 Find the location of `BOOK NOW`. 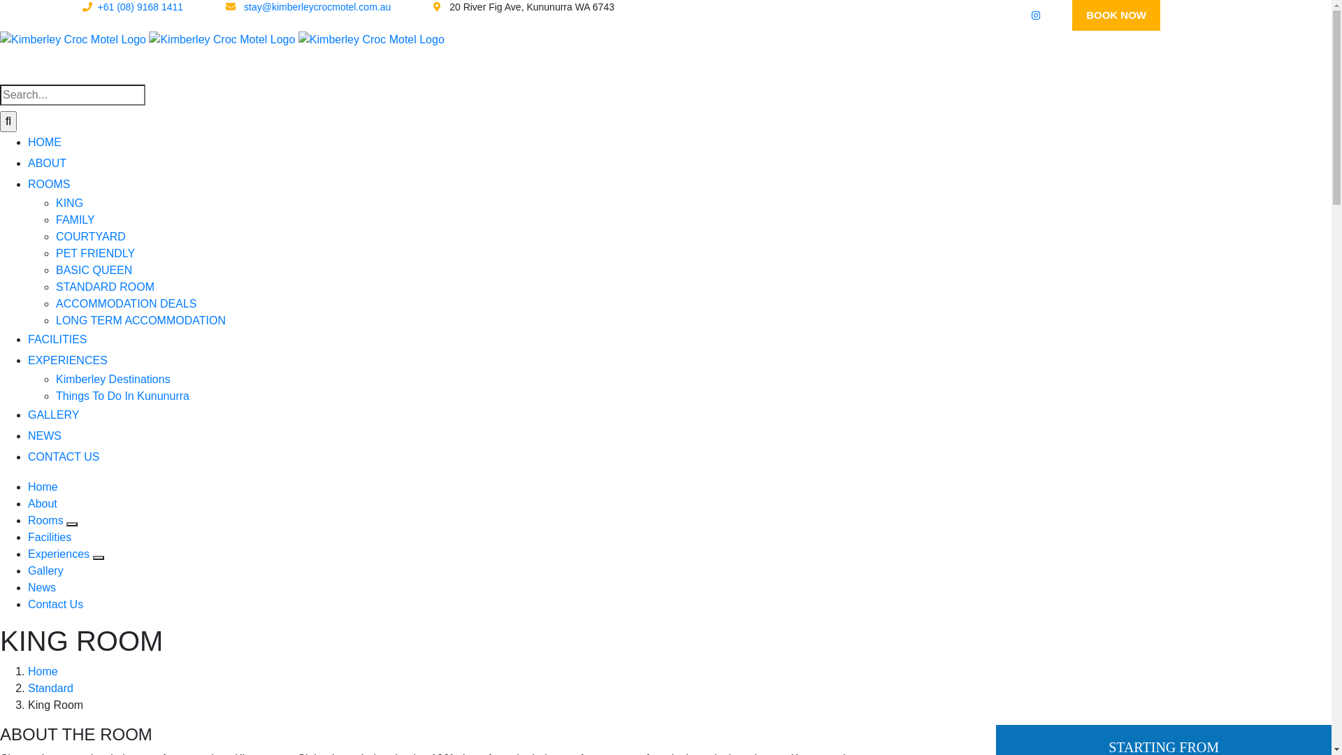

BOOK NOW is located at coordinates (1116, 15).